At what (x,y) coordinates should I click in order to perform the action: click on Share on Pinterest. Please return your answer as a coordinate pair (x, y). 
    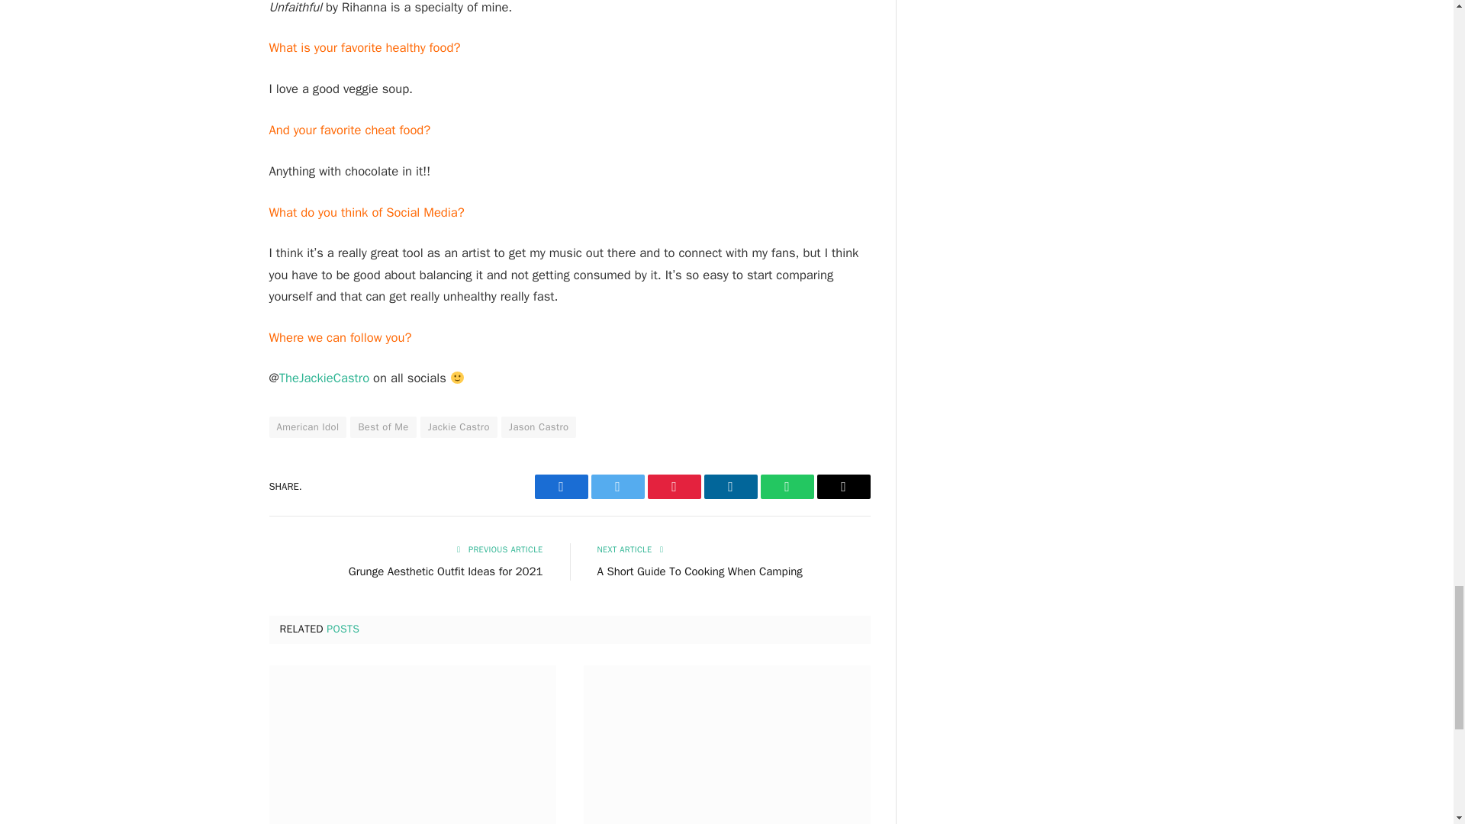
    Looking at the image, I should click on (673, 487).